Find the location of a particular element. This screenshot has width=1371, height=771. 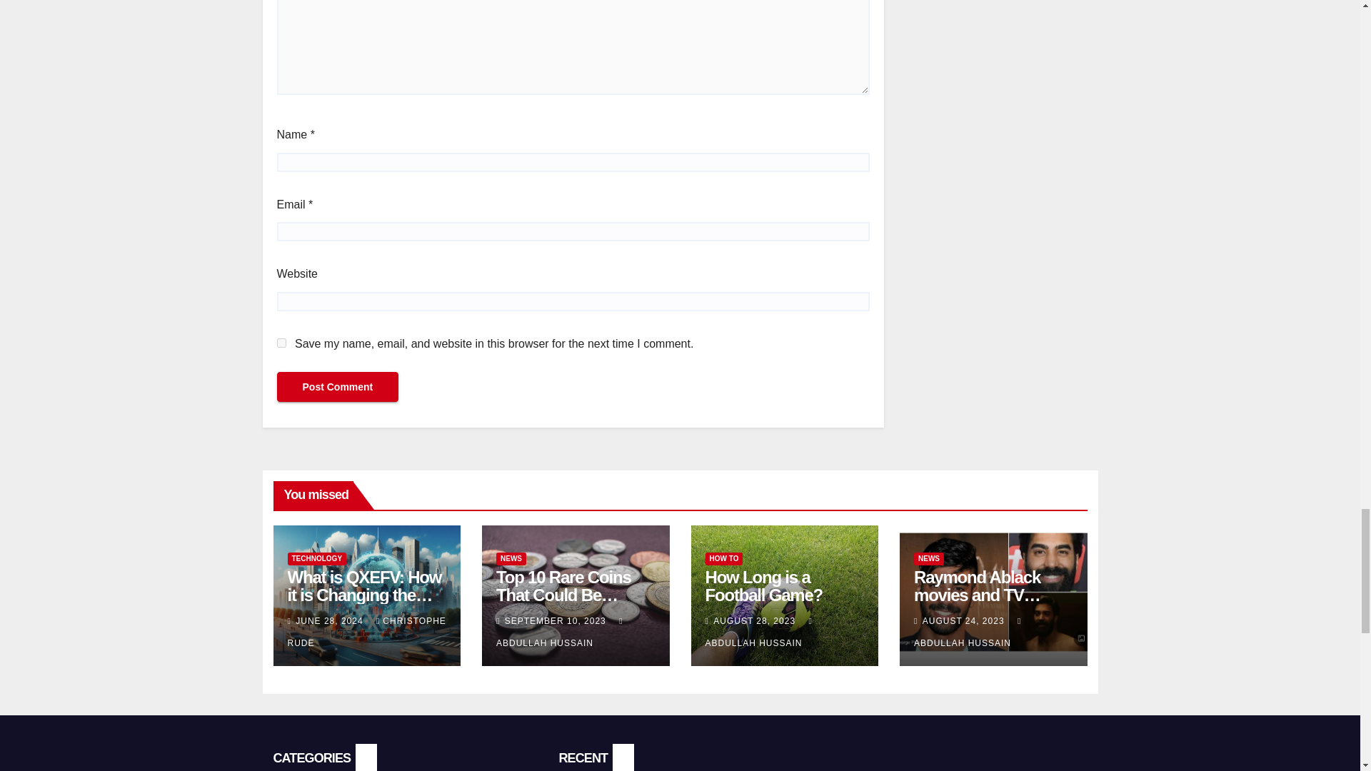

Post Comment is located at coordinates (337, 386).